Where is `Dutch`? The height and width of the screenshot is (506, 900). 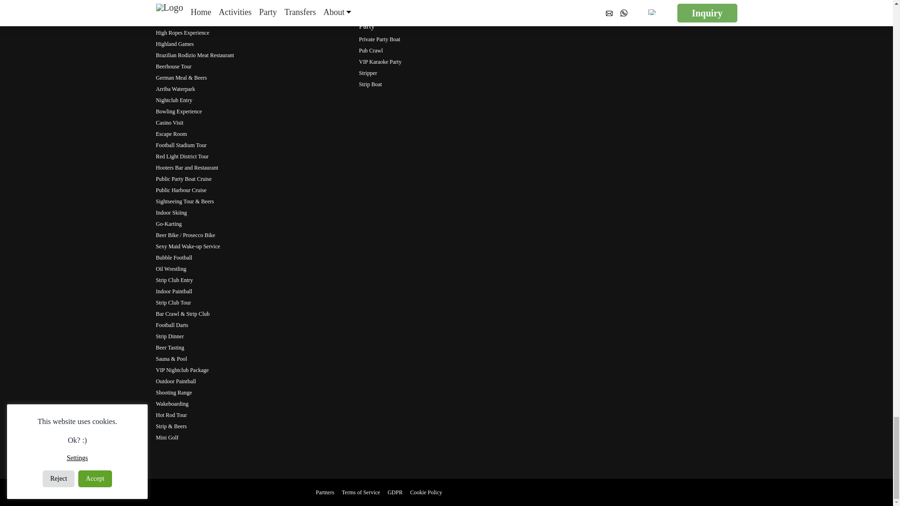 Dutch is located at coordinates (510, 492).